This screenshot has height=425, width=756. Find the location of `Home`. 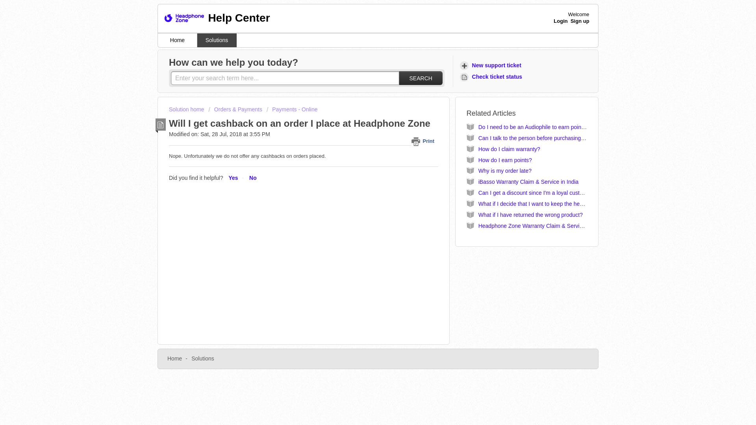

Home is located at coordinates (174, 358).